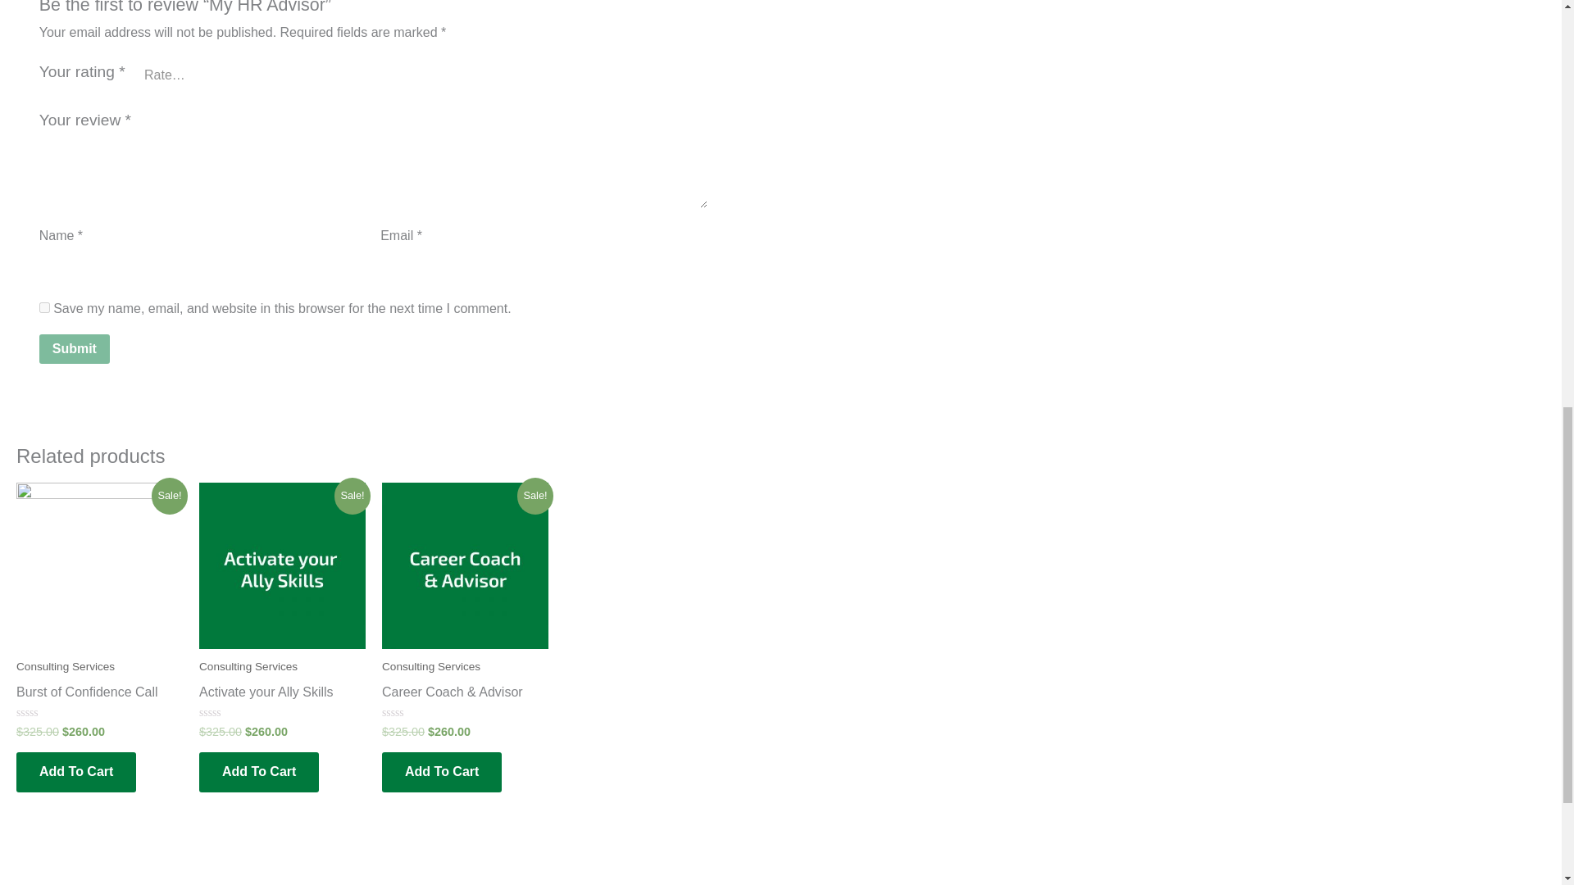 The width and height of the screenshot is (1574, 885). What do you see at coordinates (44, 308) in the screenshot?
I see `yes` at bounding box center [44, 308].